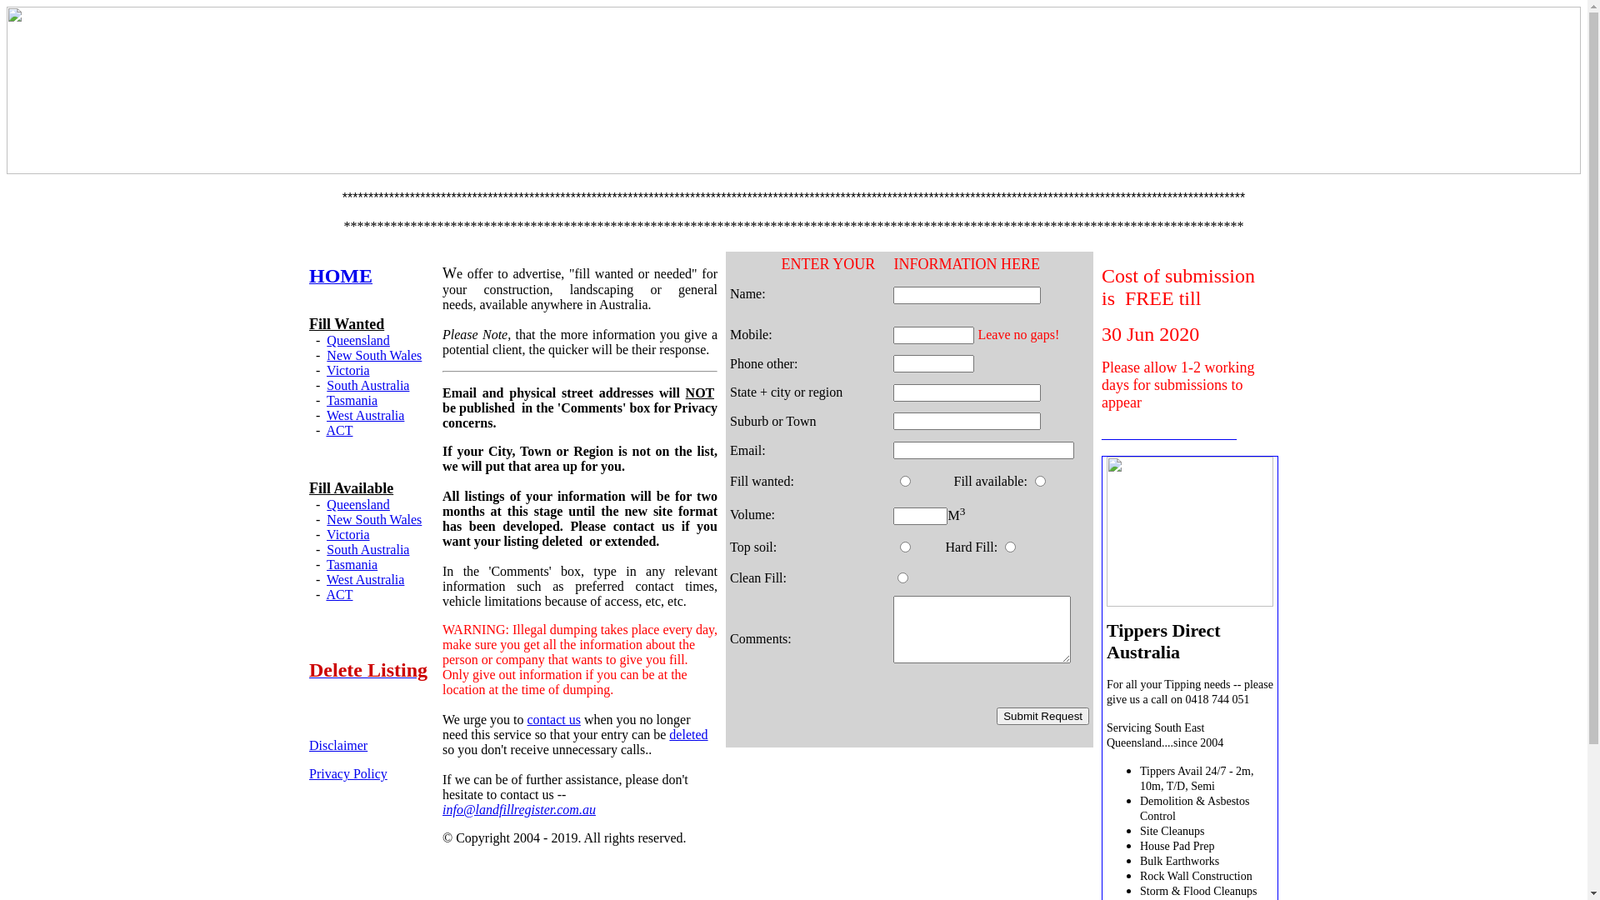  I want to click on Disclaimer, so click(338, 745).